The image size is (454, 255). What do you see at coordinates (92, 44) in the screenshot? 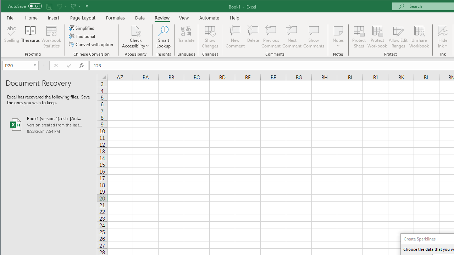
I see `Convert with option` at bounding box center [92, 44].